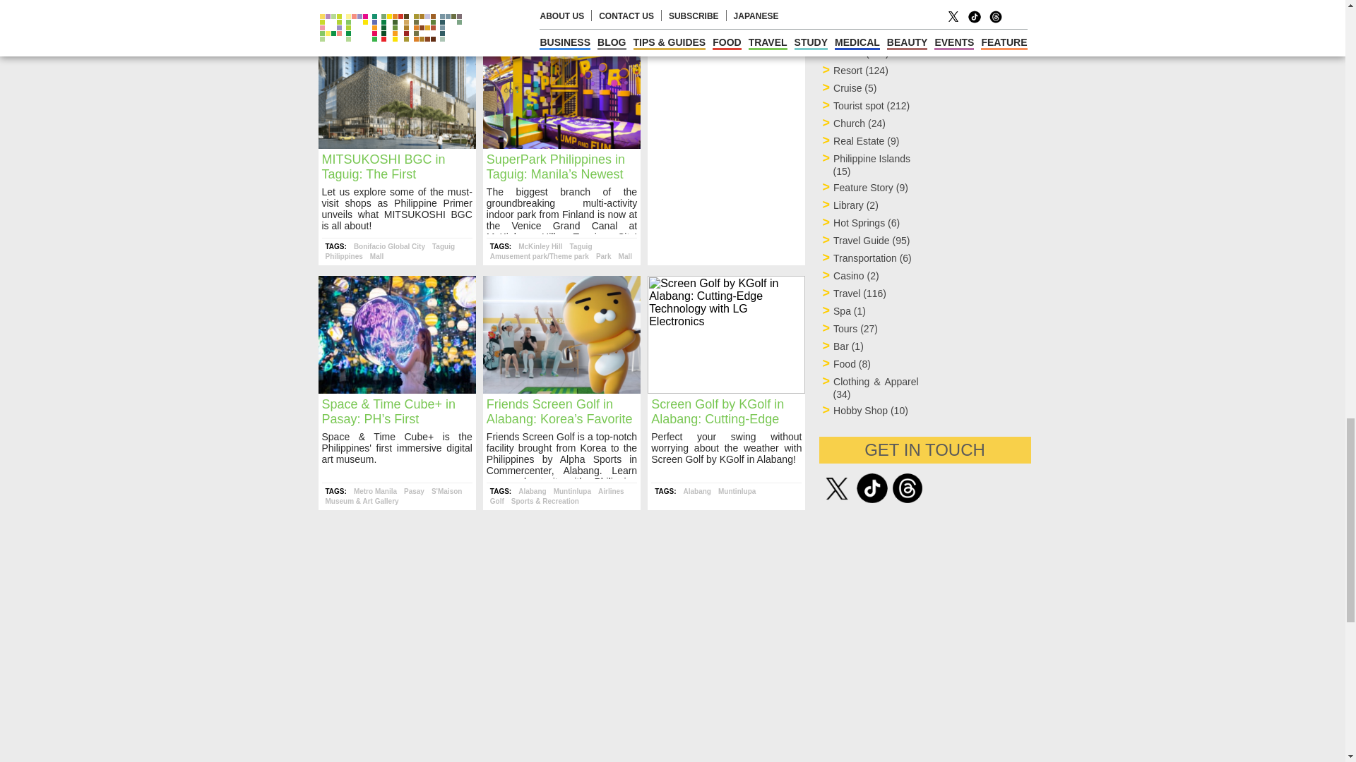 The height and width of the screenshot is (762, 1356). What do you see at coordinates (377, 256) in the screenshot?
I see `Mall` at bounding box center [377, 256].